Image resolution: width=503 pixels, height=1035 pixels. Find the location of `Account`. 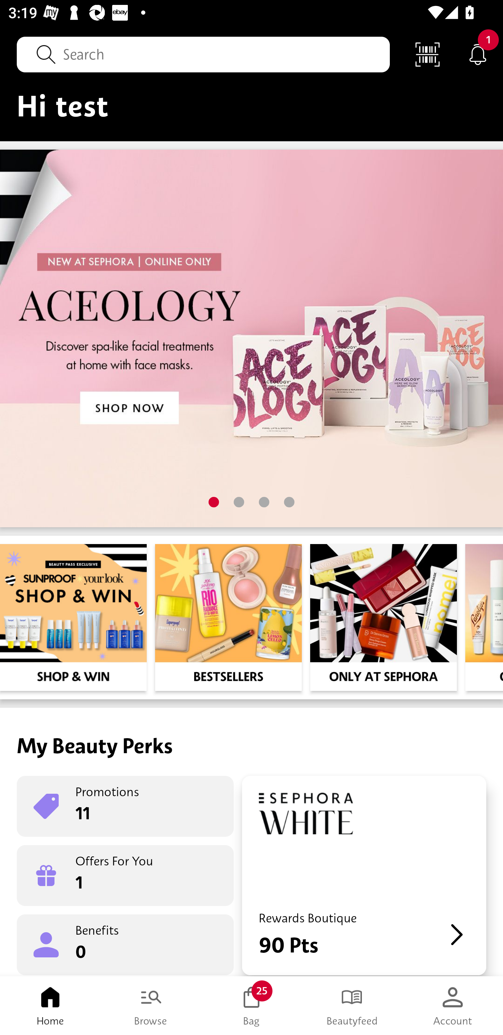

Account is located at coordinates (453, 1006).